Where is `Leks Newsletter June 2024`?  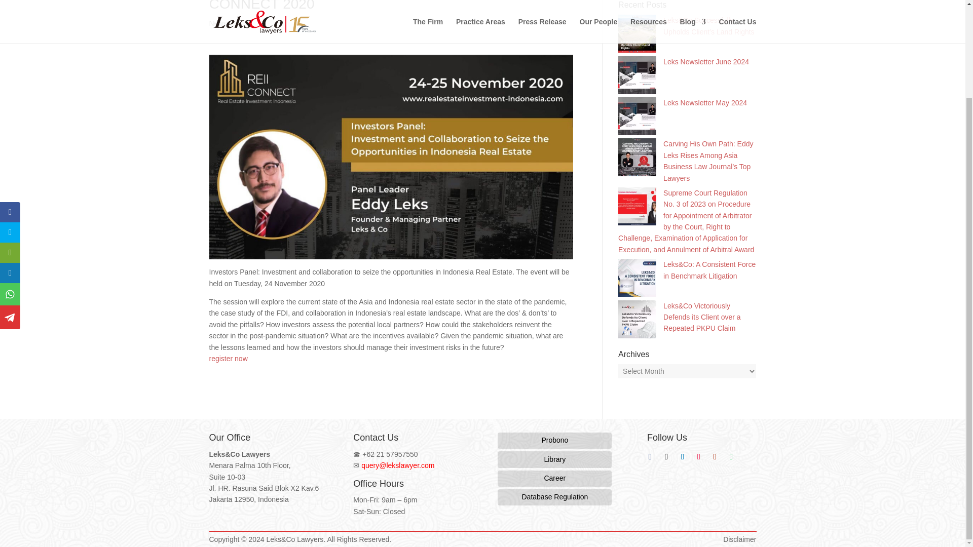
Leks Newsletter June 2024 is located at coordinates (706, 62).